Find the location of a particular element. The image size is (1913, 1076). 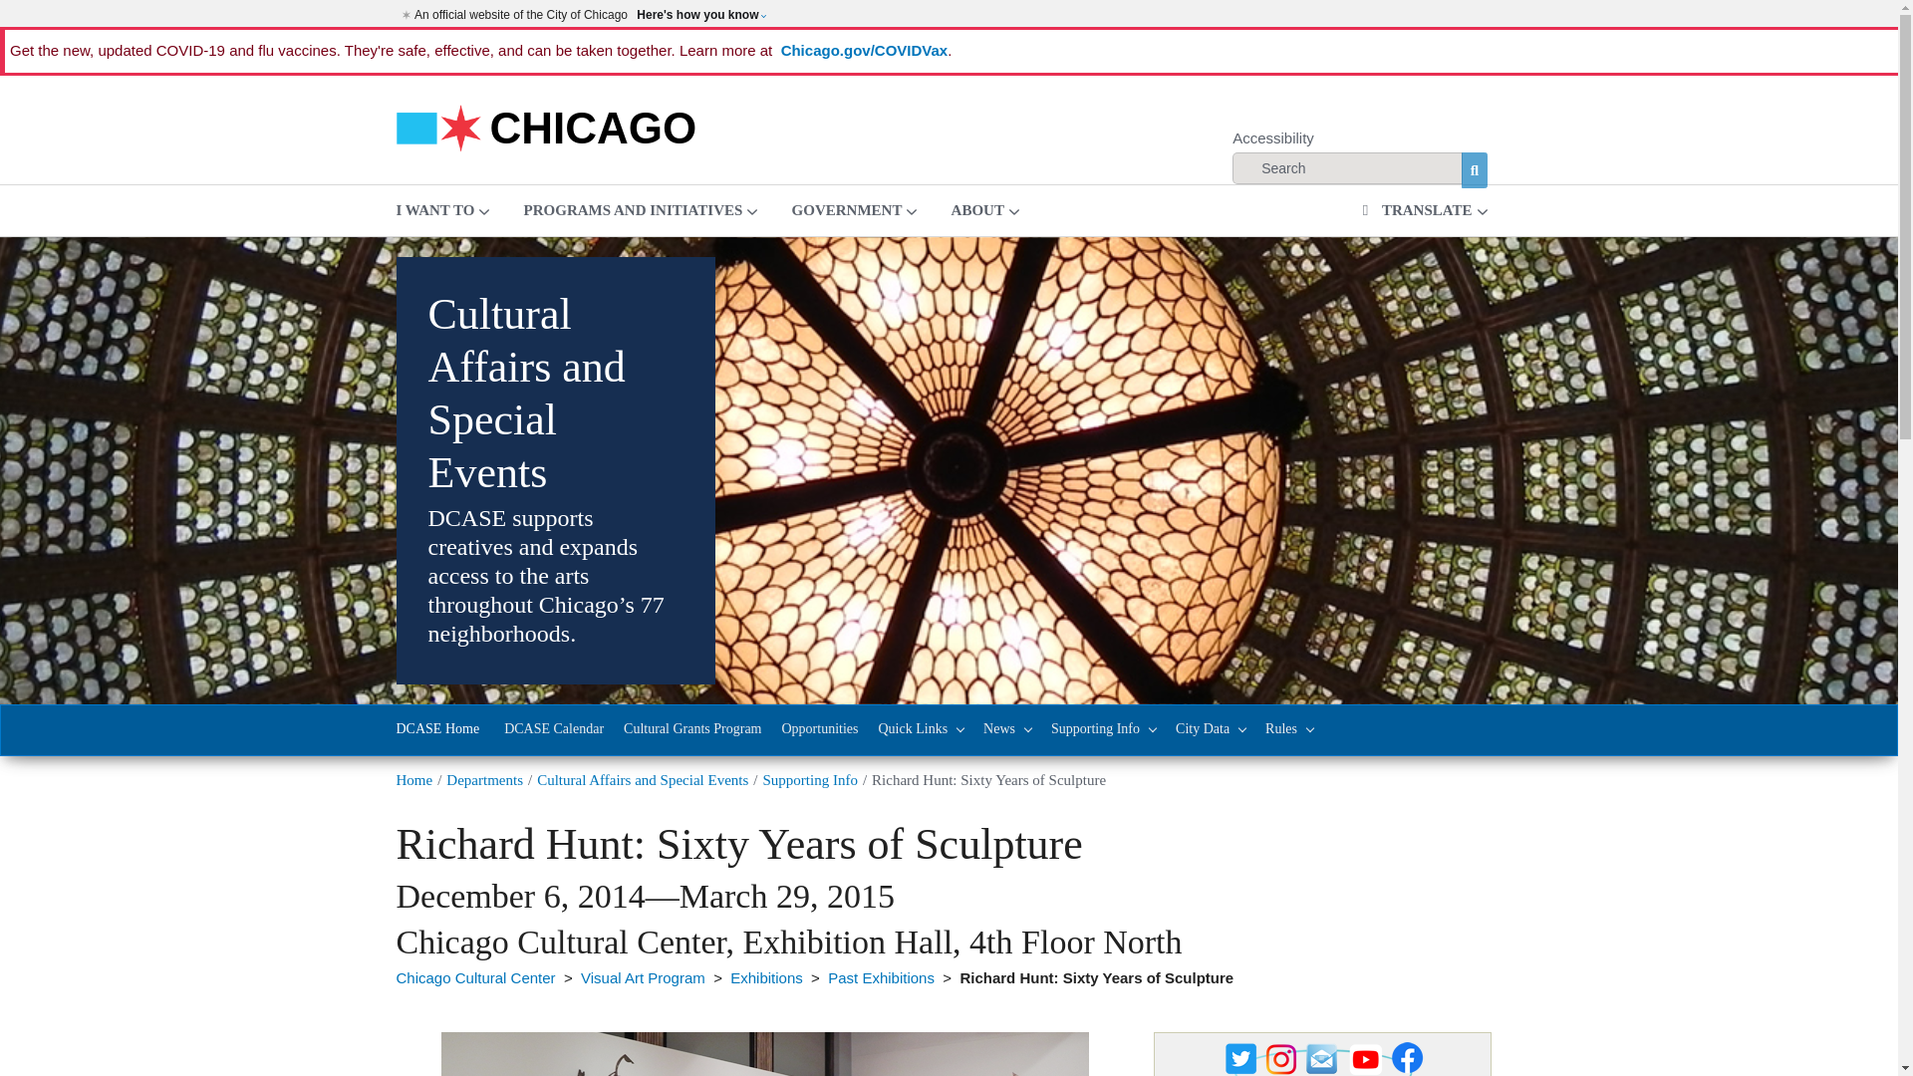

Here's how you know is located at coordinates (700, 14).